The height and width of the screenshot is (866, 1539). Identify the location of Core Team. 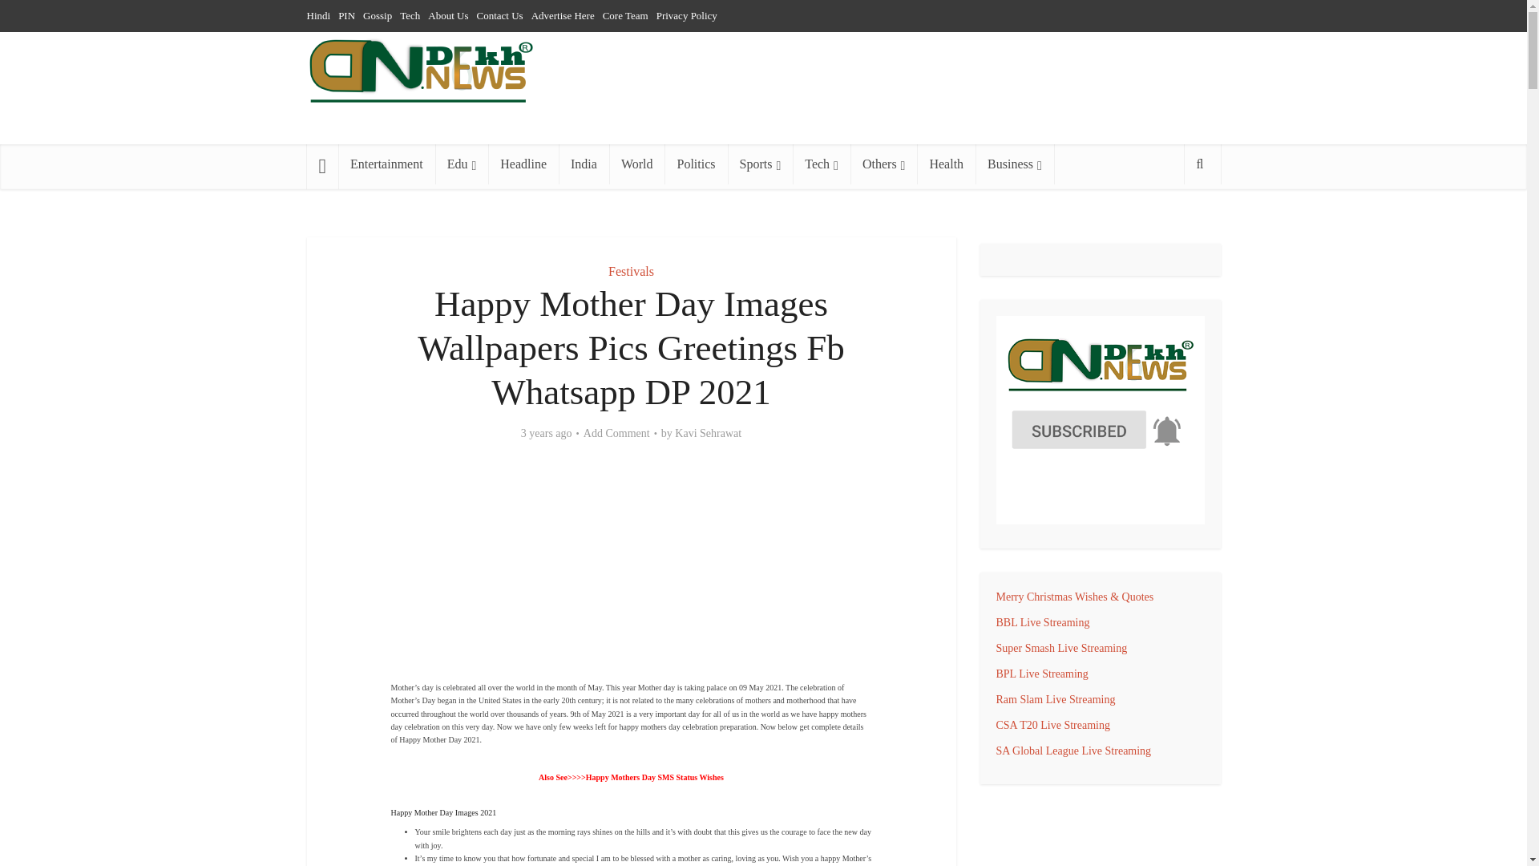
(625, 15).